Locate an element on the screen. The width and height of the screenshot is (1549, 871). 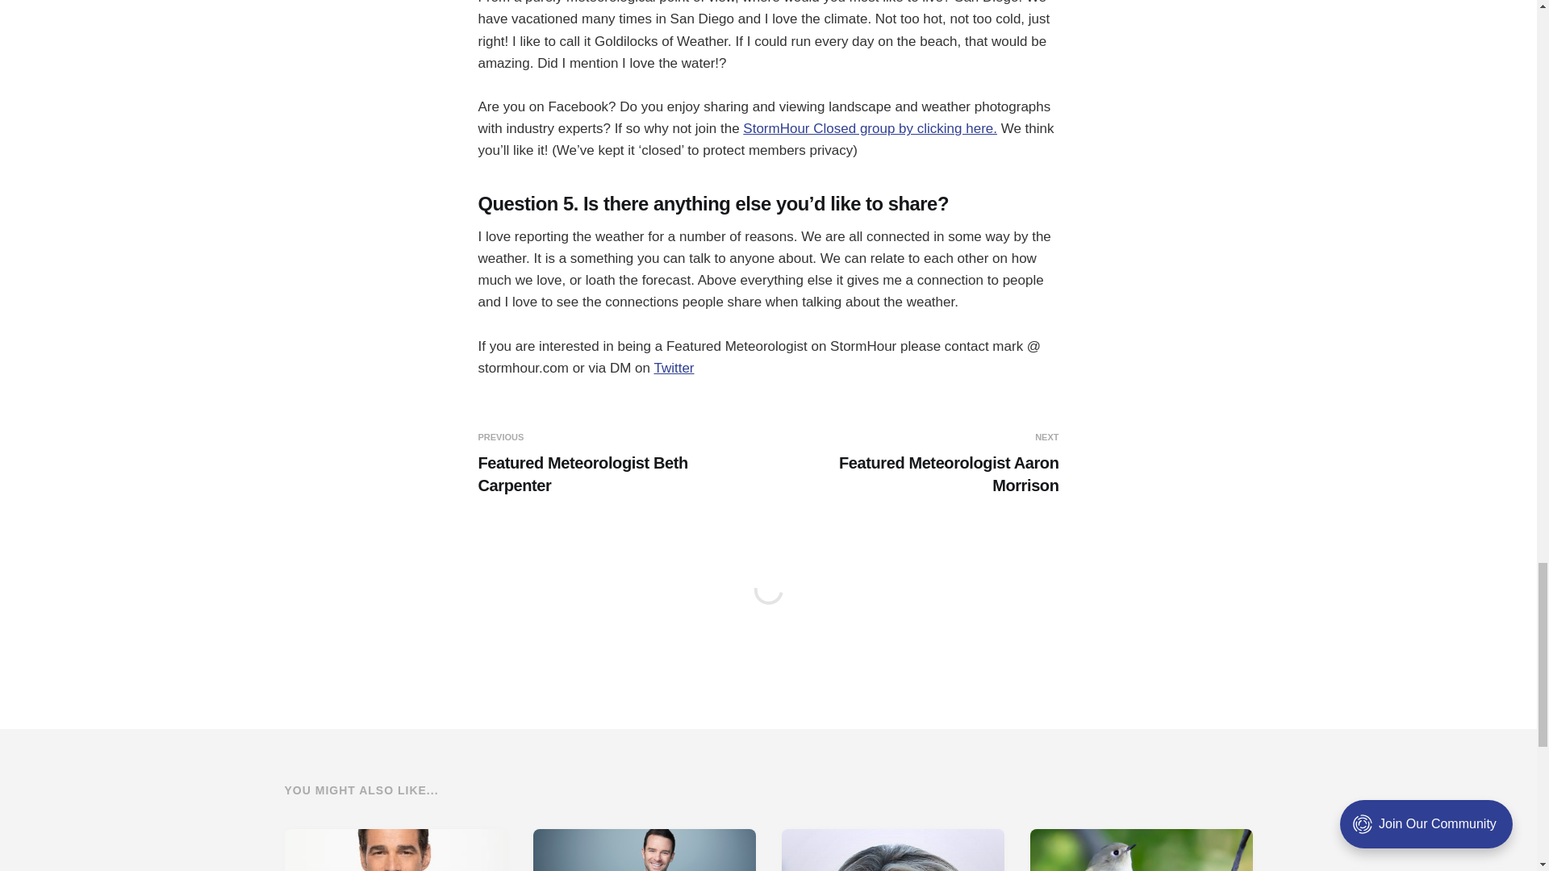
StormHour Closed group by clicking here. is located at coordinates (870, 128).